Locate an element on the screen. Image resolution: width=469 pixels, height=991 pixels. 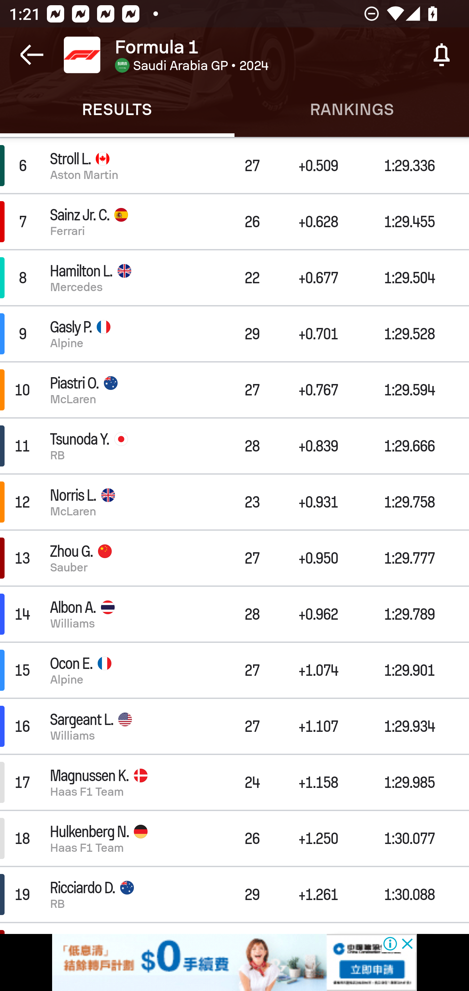
11 Tsunoda Y. RB 28 +0.839 1:29.666 is located at coordinates (234, 446).